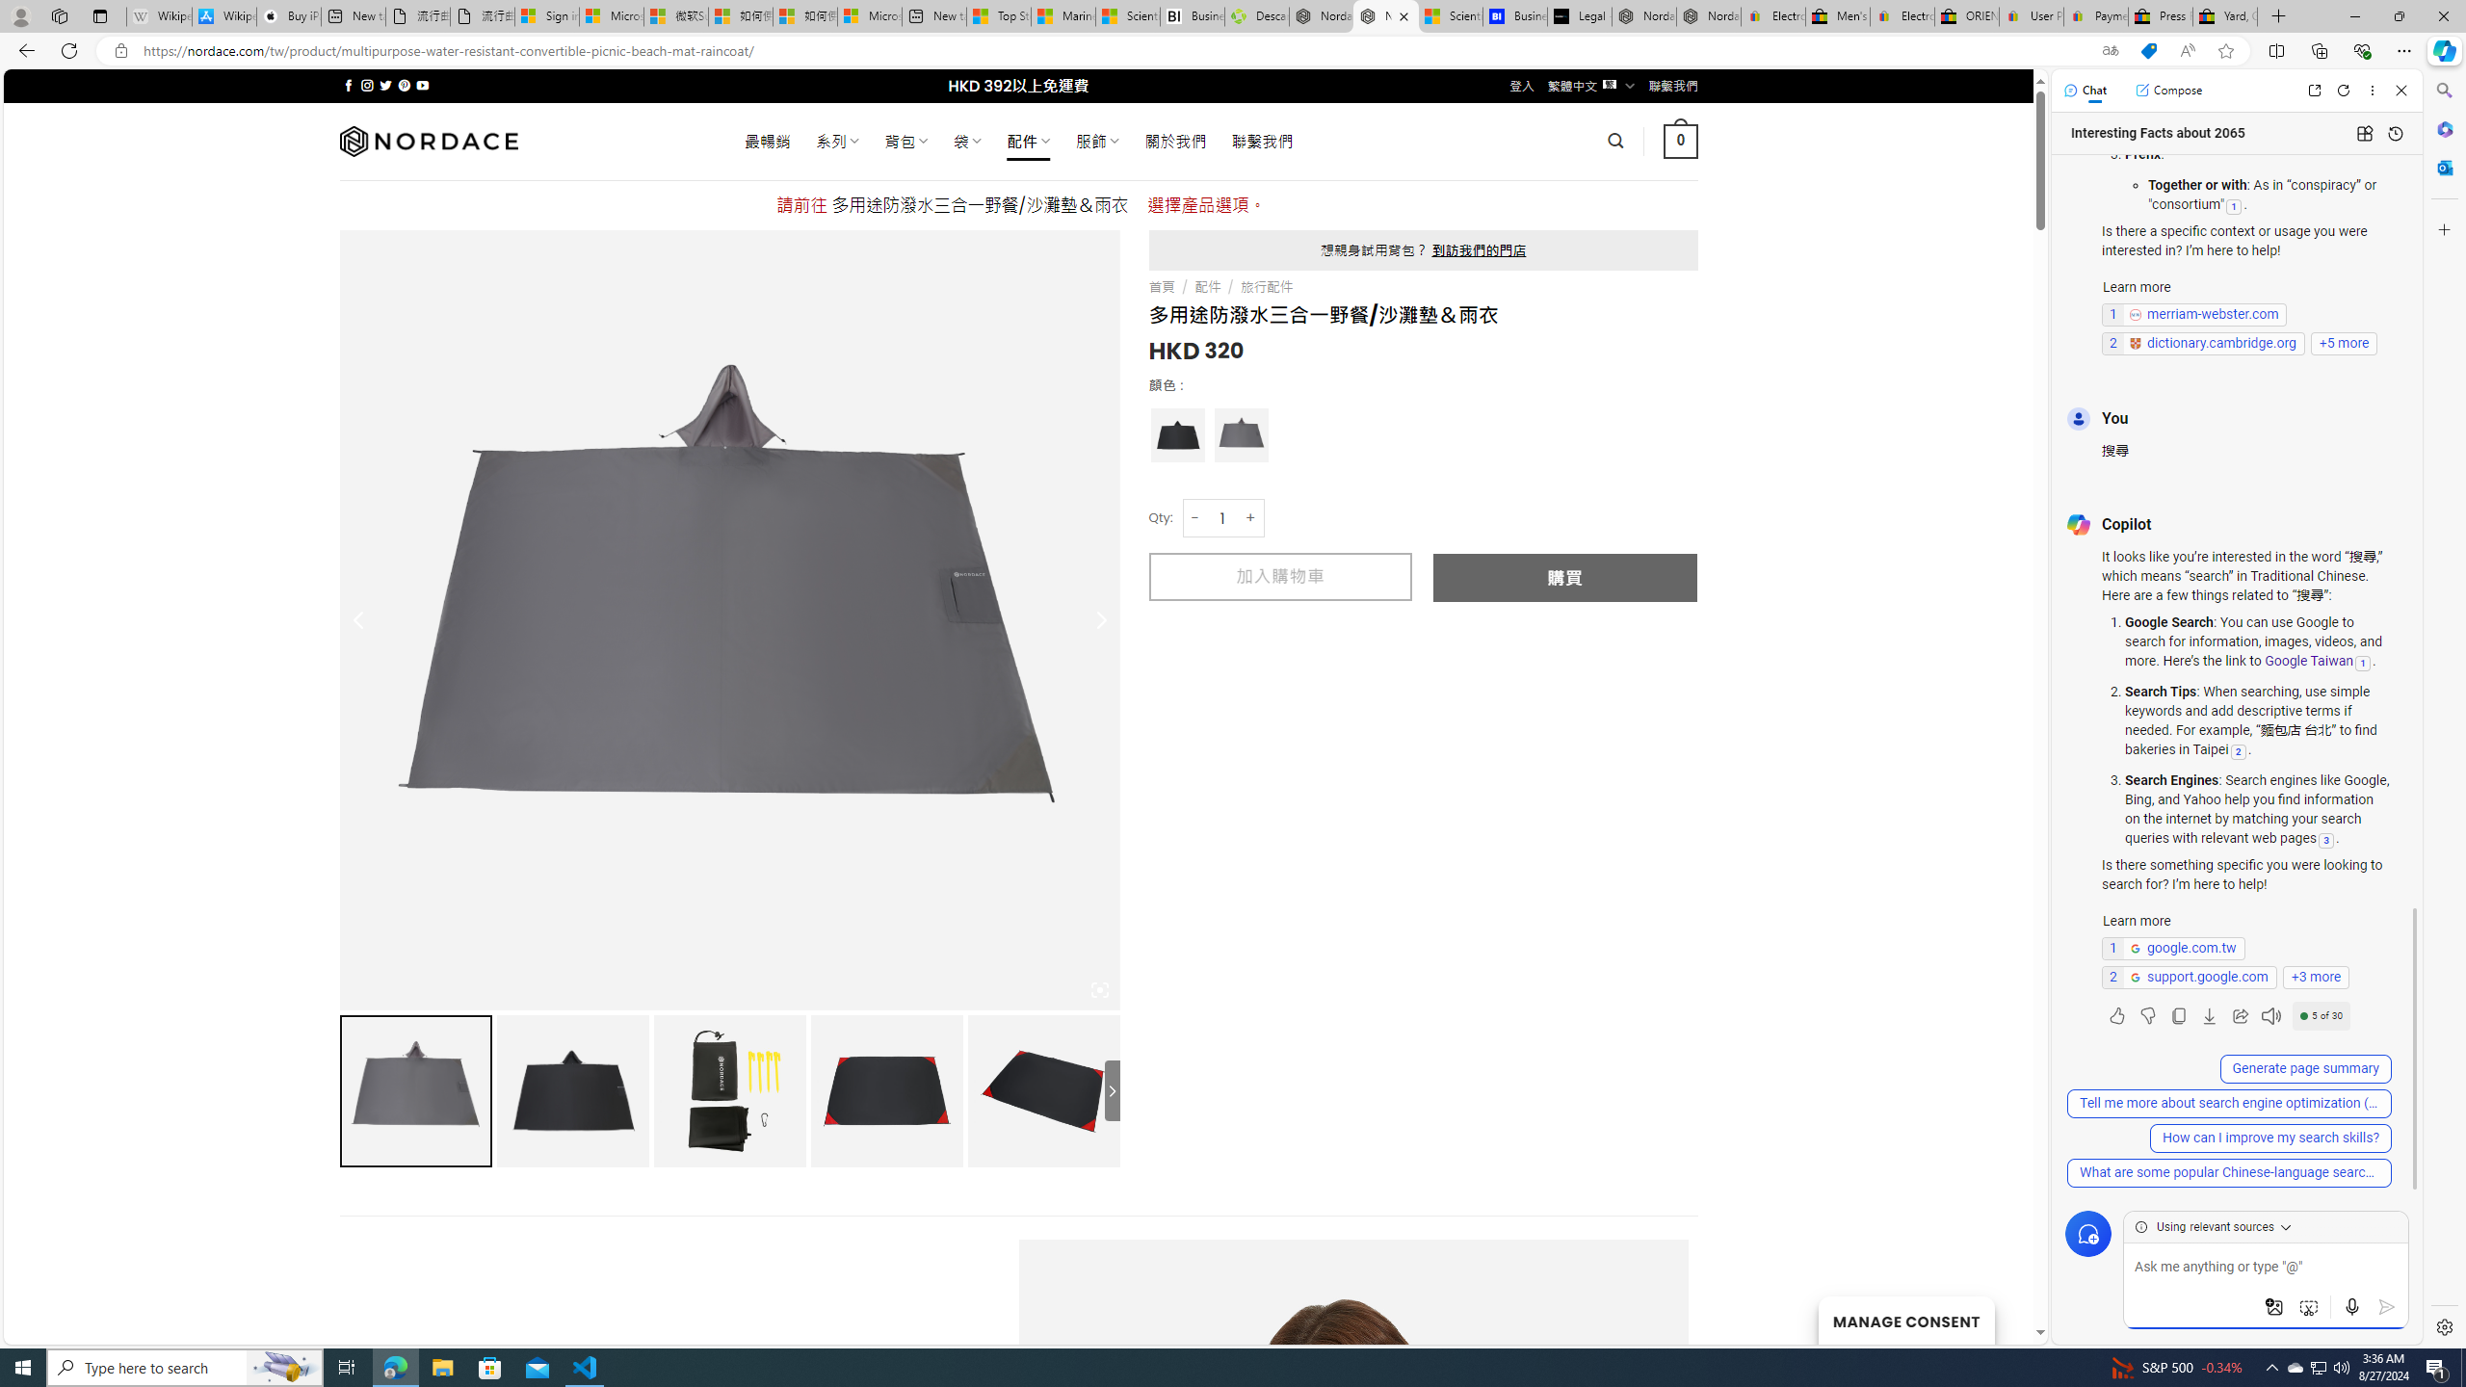 The width and height of the screenshot is (2466, 1387). What do you see at coordinates (403, 85) in the screenshot?
I see `Follow on Pinterest` at bounding box center [403, 85].